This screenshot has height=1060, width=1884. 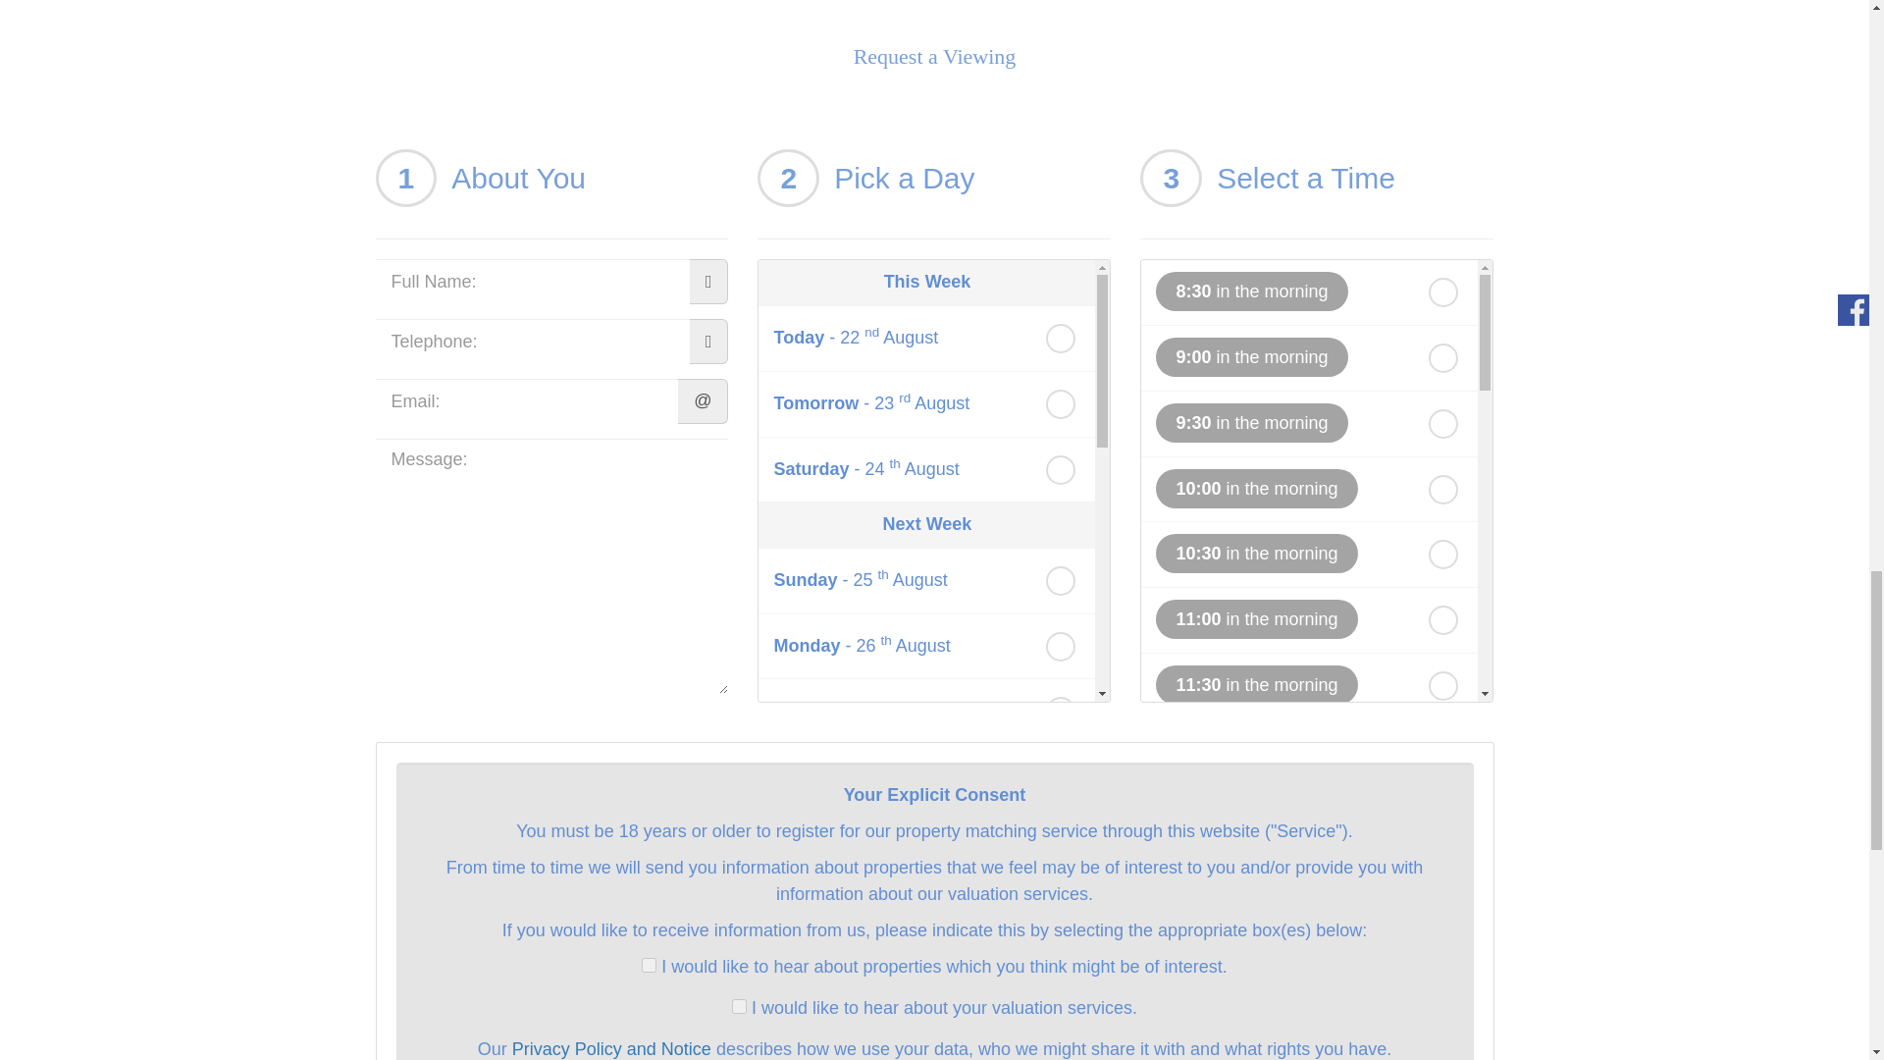 What do you see at coordinates (1257, 945) in the screenshot?
I see `1:30 in the afternoon` at bounding box center [1257, 945].